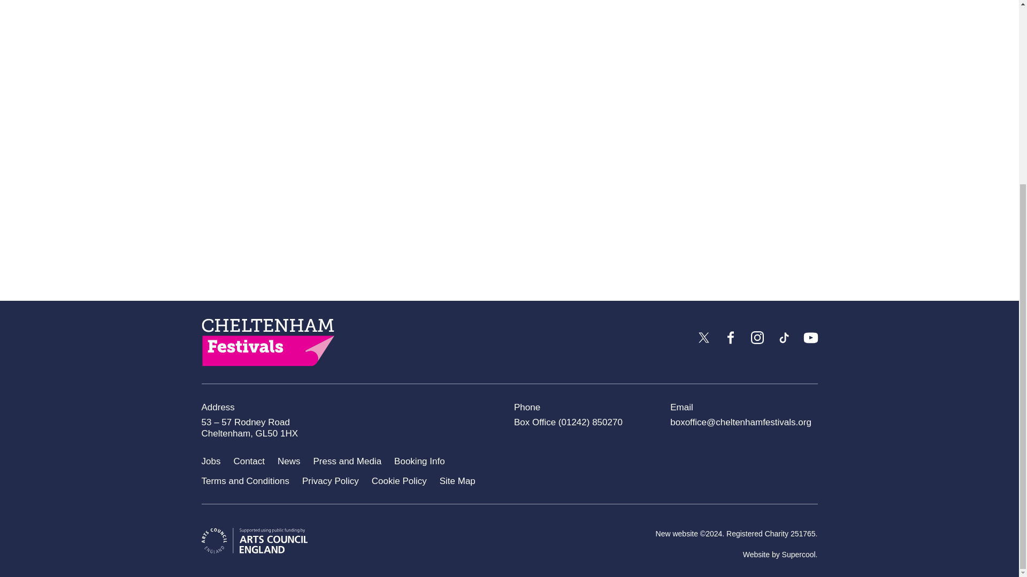 This screenshot has width=1027, height=577. Describe the element at coordinates (348, 462) in the screenshot. I see `Press and Media` at that location.